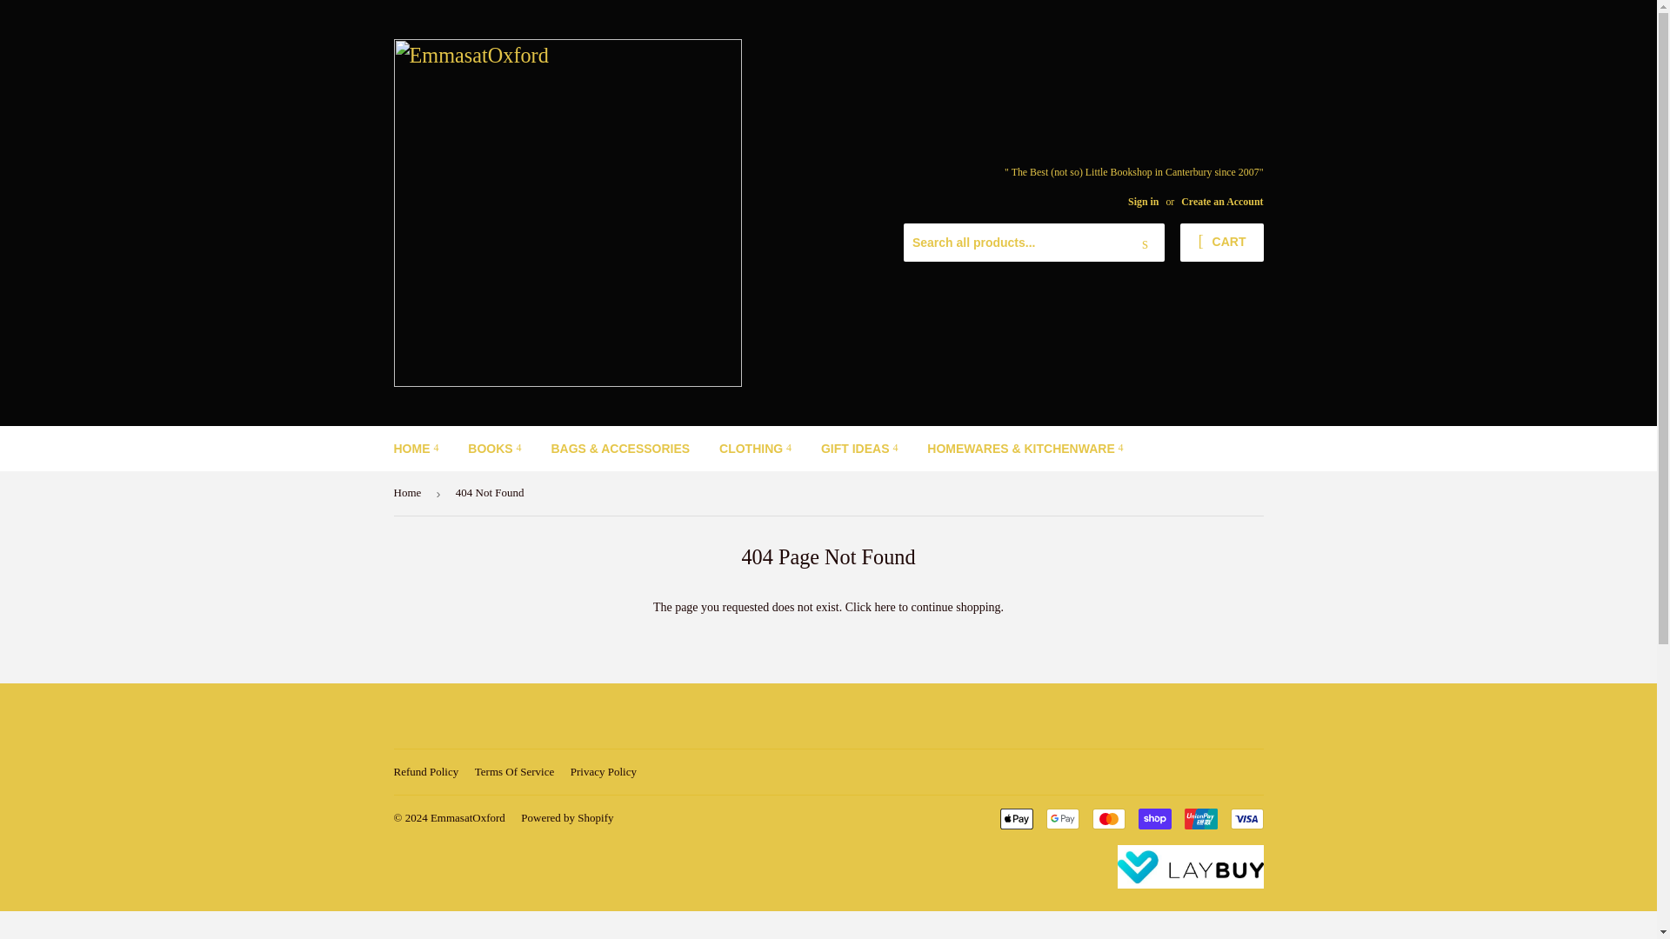 The width and height of the screenshot is (1670, 939). Describe the element at coordinates (1143, 201) in the screenshot. I see `Sign in` at that location.